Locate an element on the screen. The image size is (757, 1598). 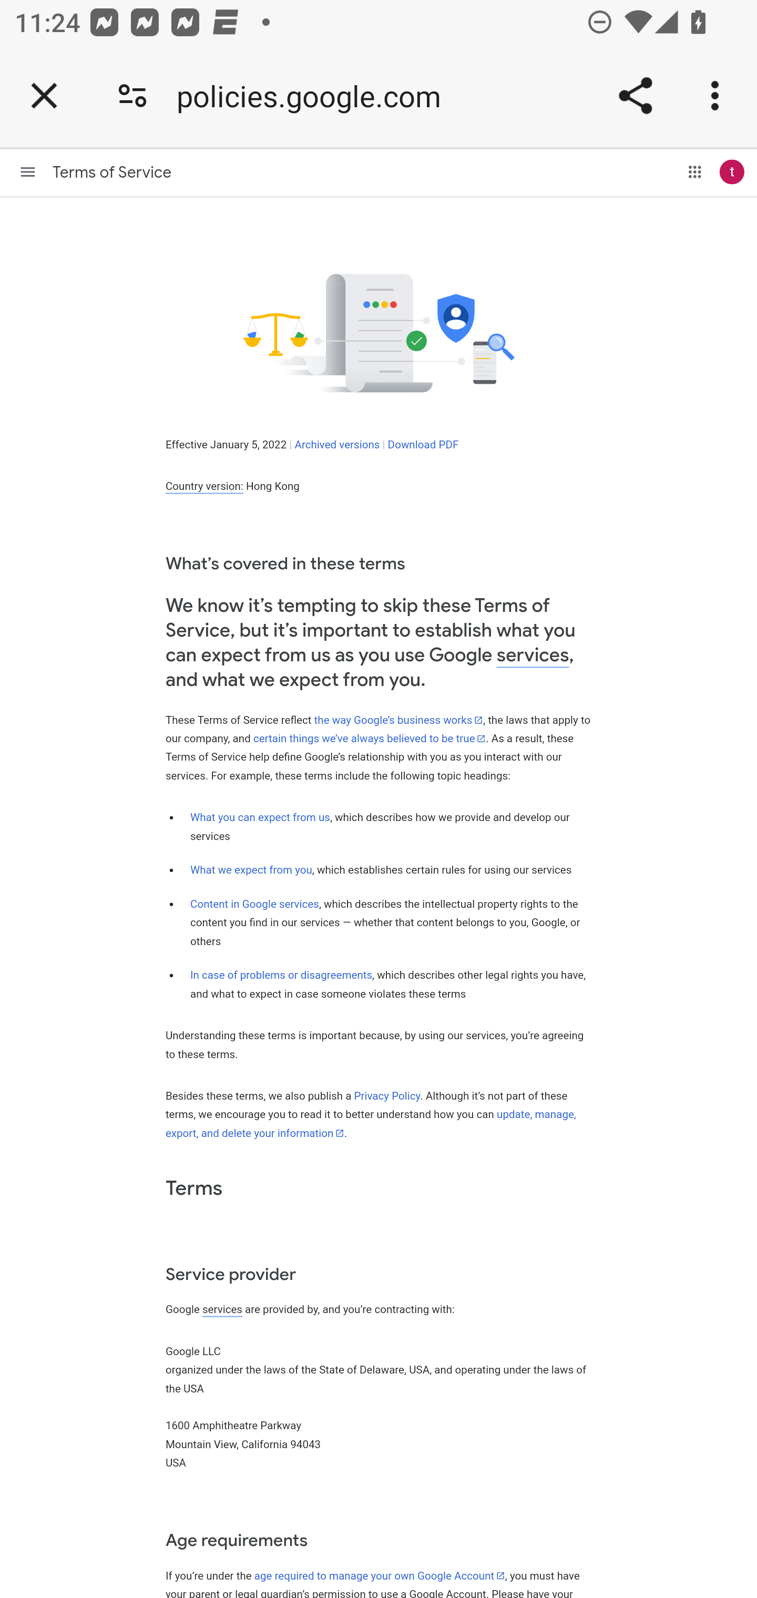
Connection is secure is located at coordinates (132, 96).